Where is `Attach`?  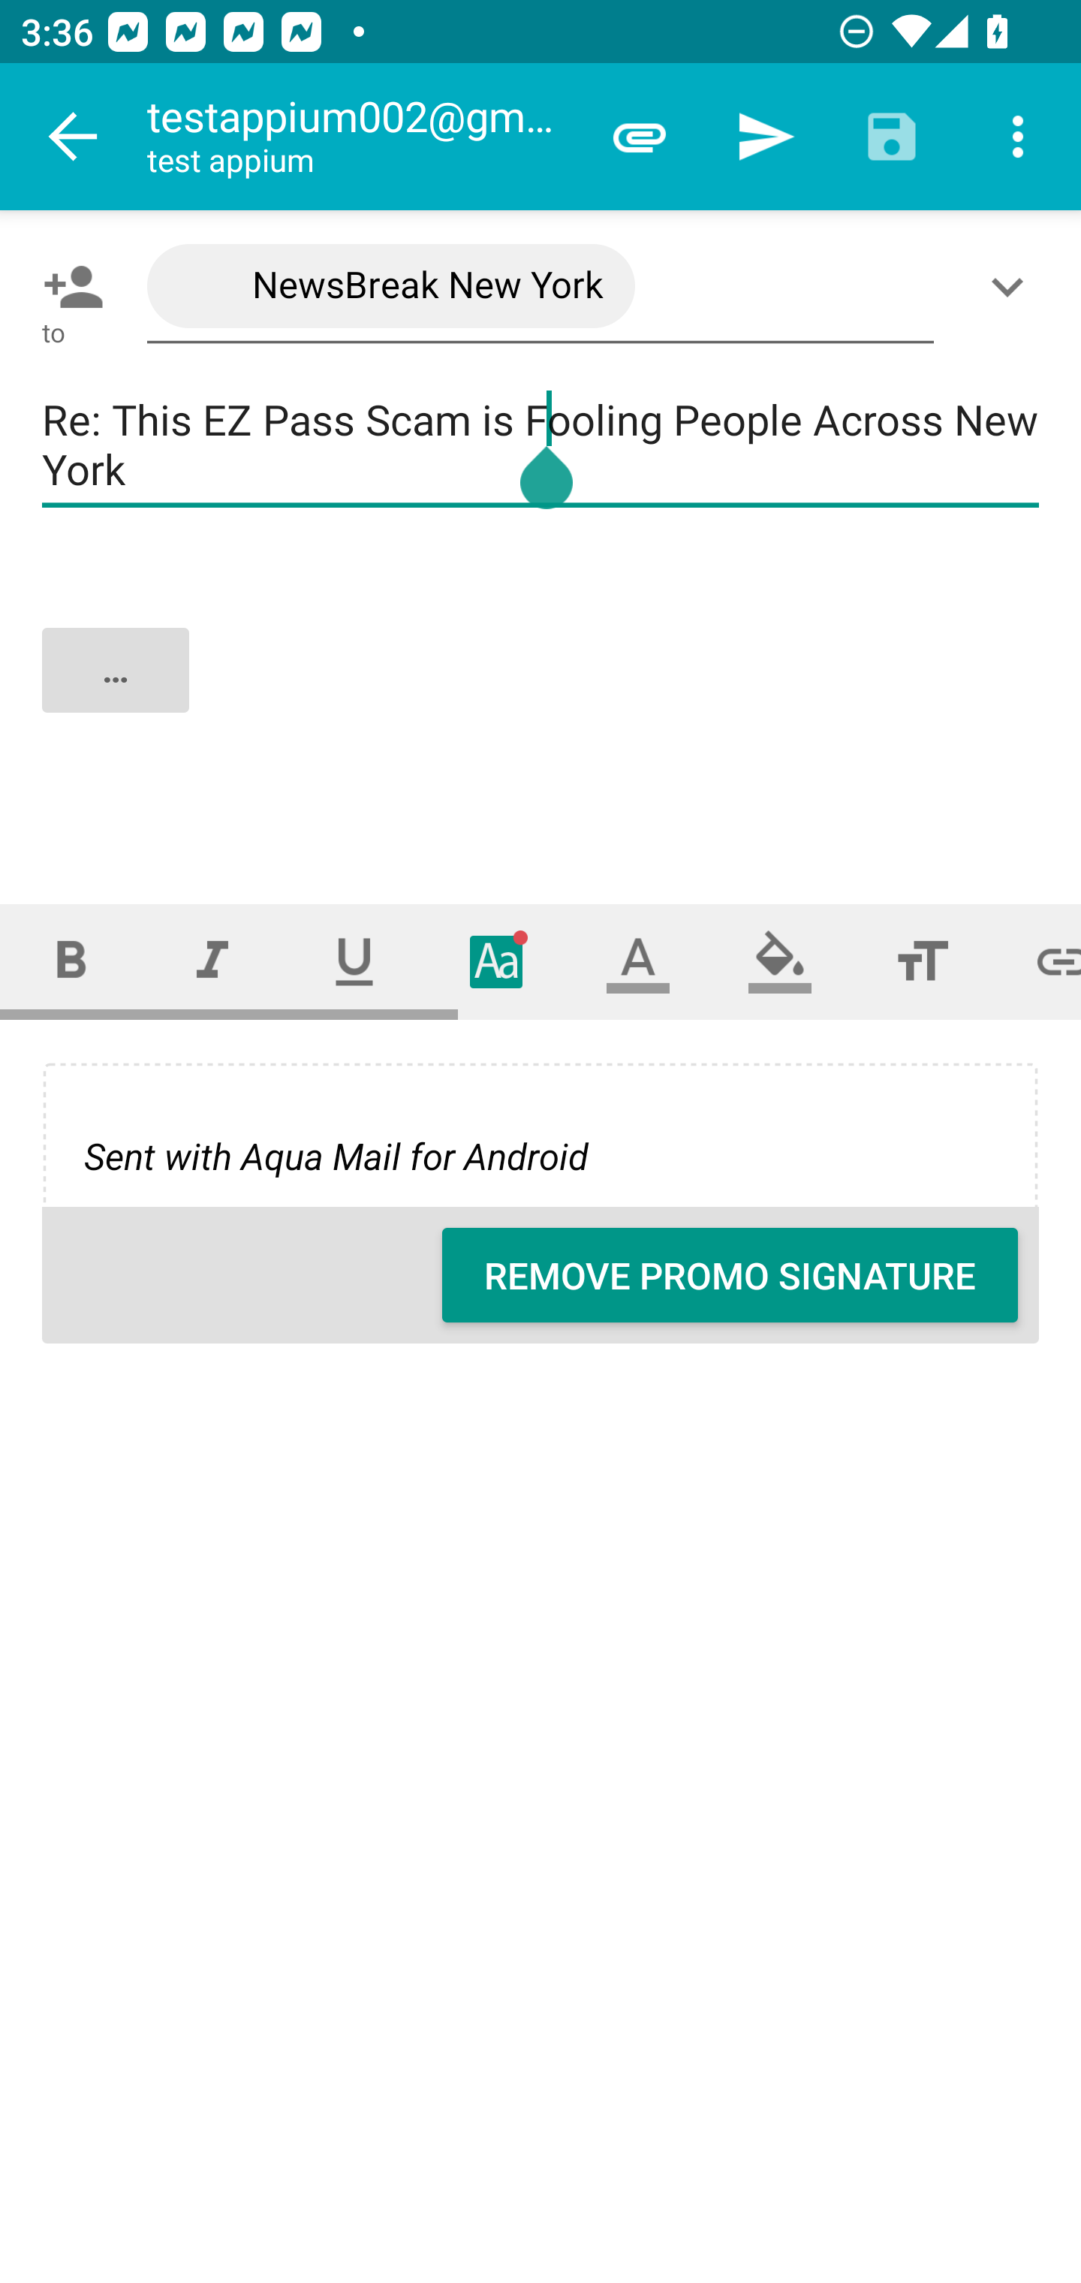
Attach is located at coordinates (640, 137).